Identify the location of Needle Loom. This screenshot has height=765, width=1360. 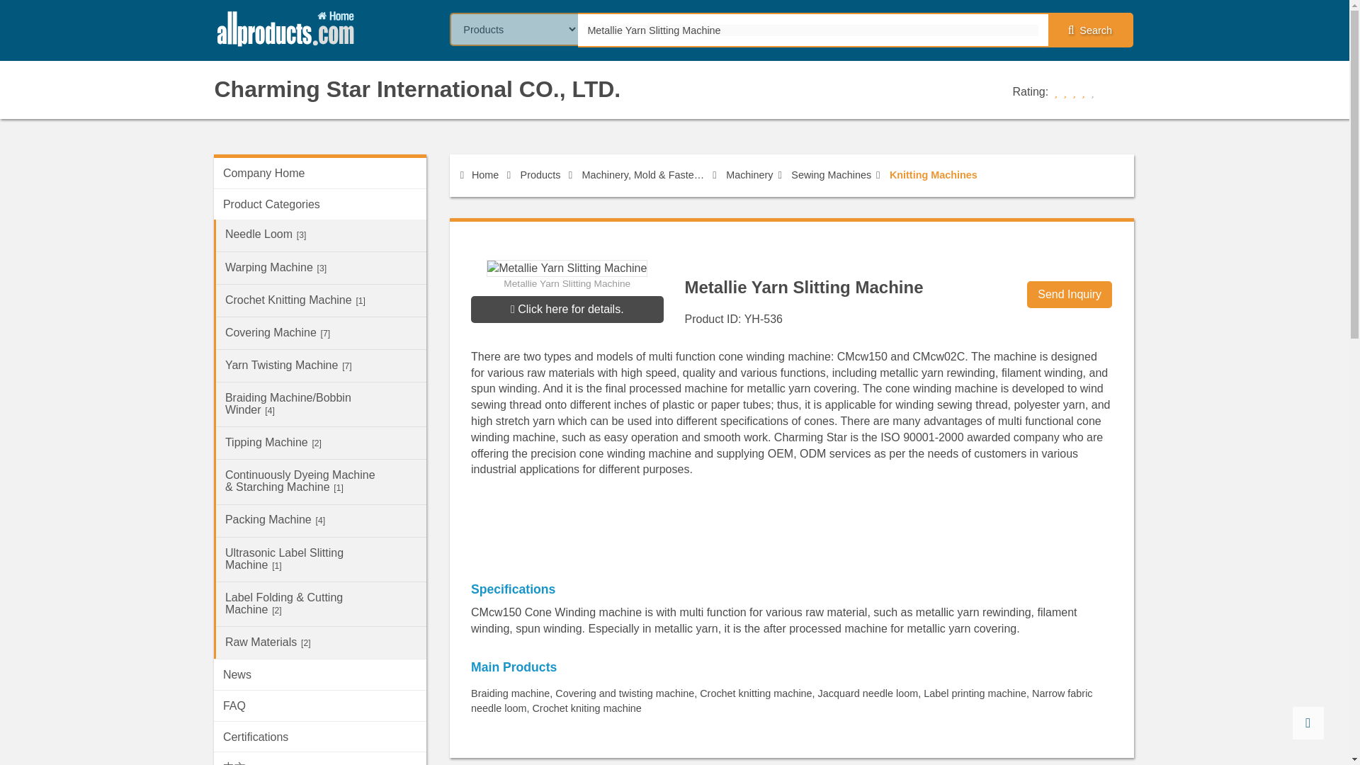
(322, 235).